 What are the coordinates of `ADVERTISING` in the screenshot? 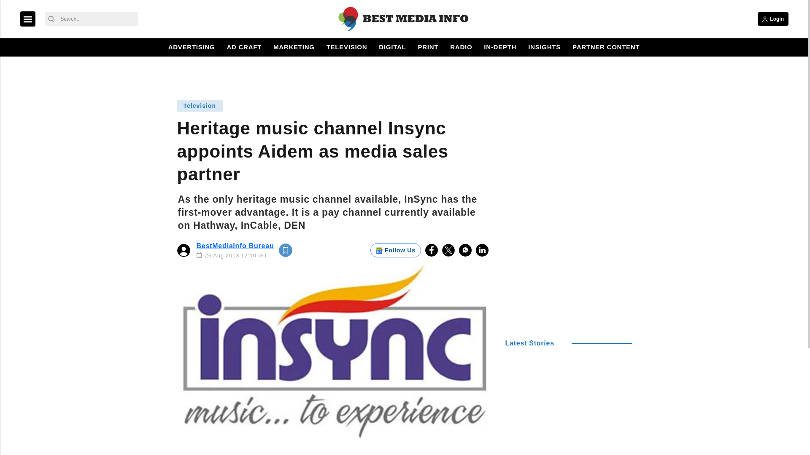 It's located at (192, 47).